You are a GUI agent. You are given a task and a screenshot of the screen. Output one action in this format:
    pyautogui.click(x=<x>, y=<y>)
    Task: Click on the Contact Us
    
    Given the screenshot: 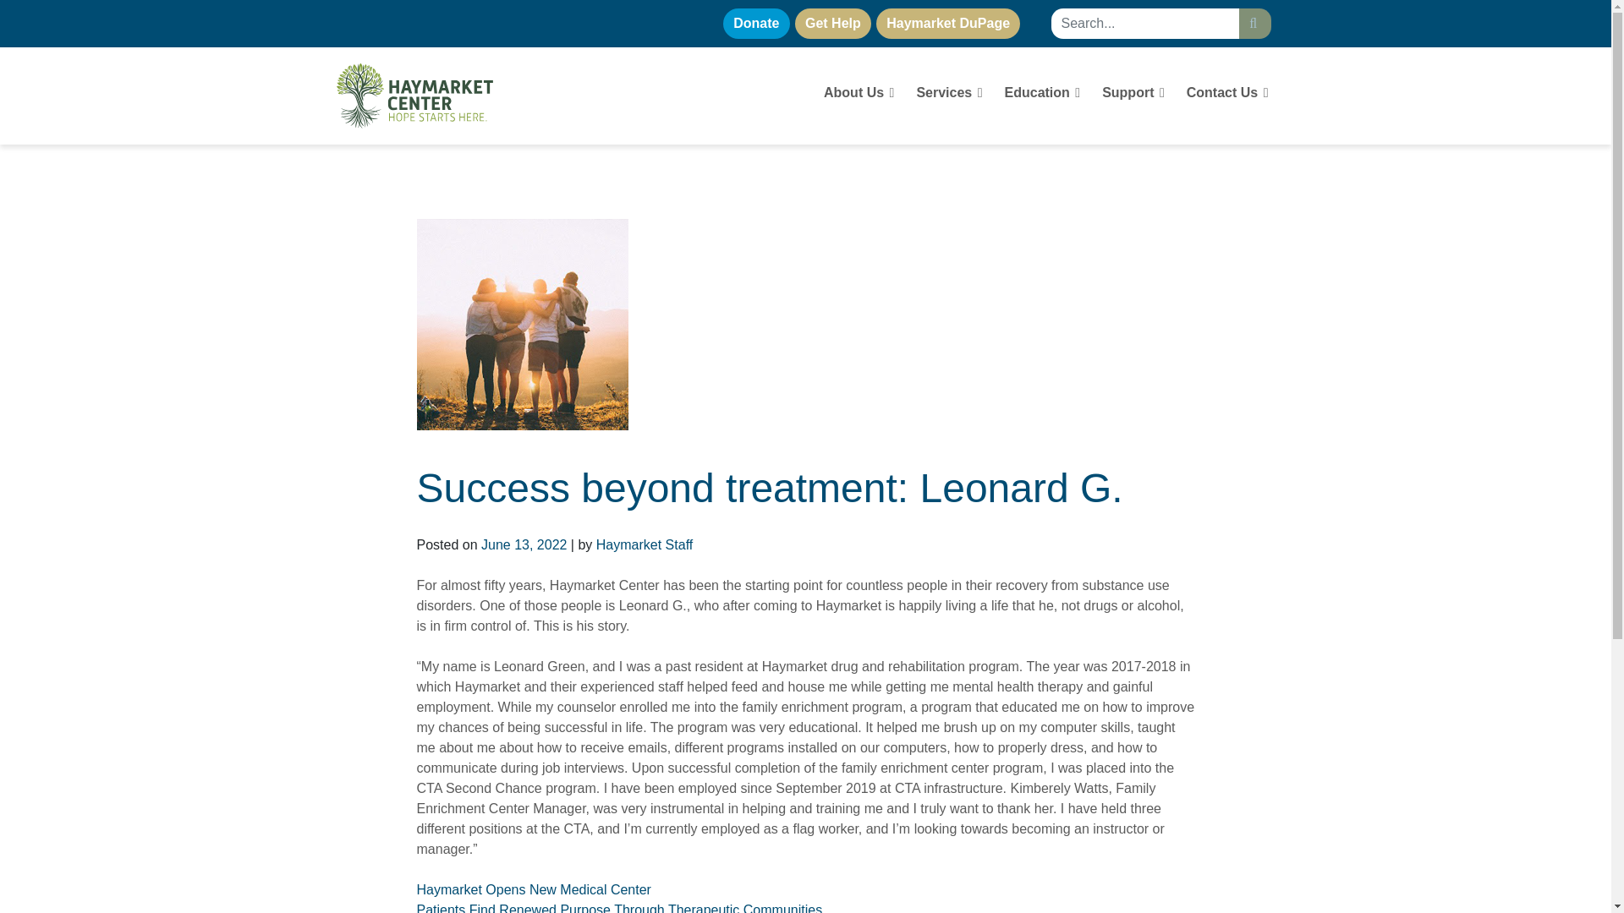 What is the action you would take?
    pyautogui.click(x=1227, y=95)
    